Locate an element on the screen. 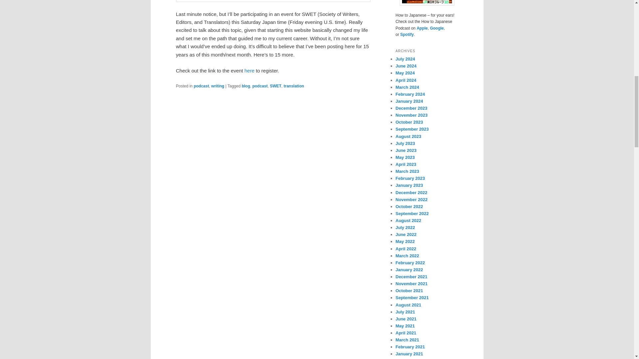  SWET is located at coordinates (276, 86).